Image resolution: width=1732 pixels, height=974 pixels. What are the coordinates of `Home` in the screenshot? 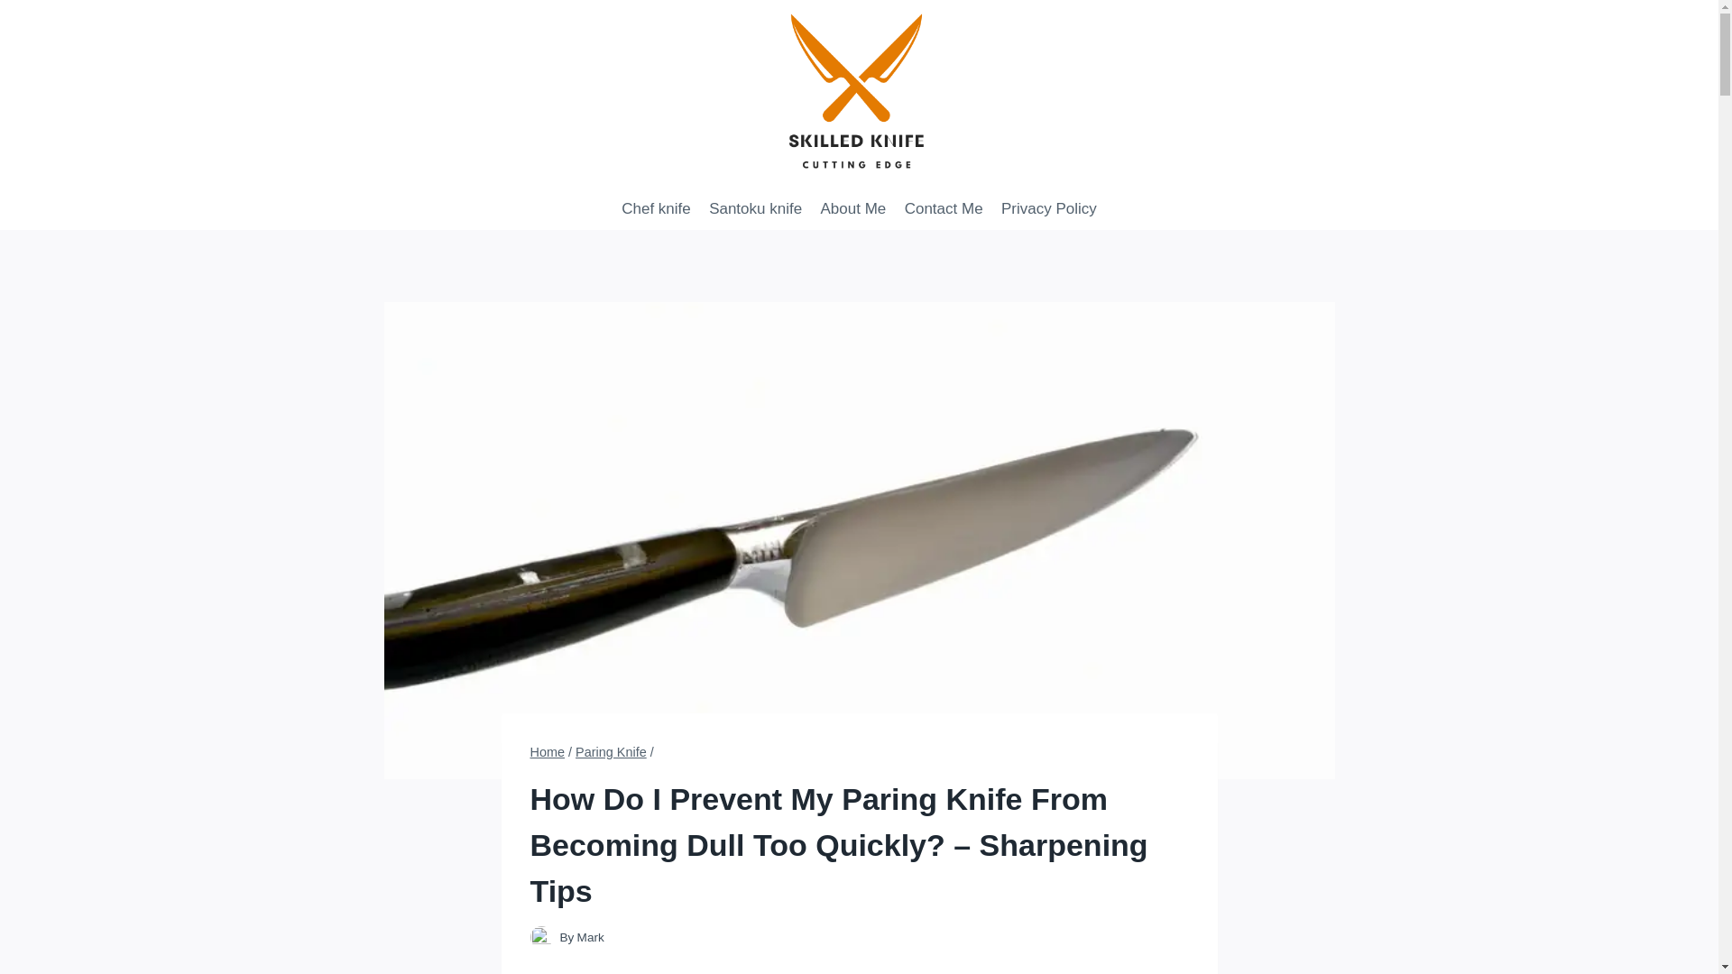 It's located at (548, 752).